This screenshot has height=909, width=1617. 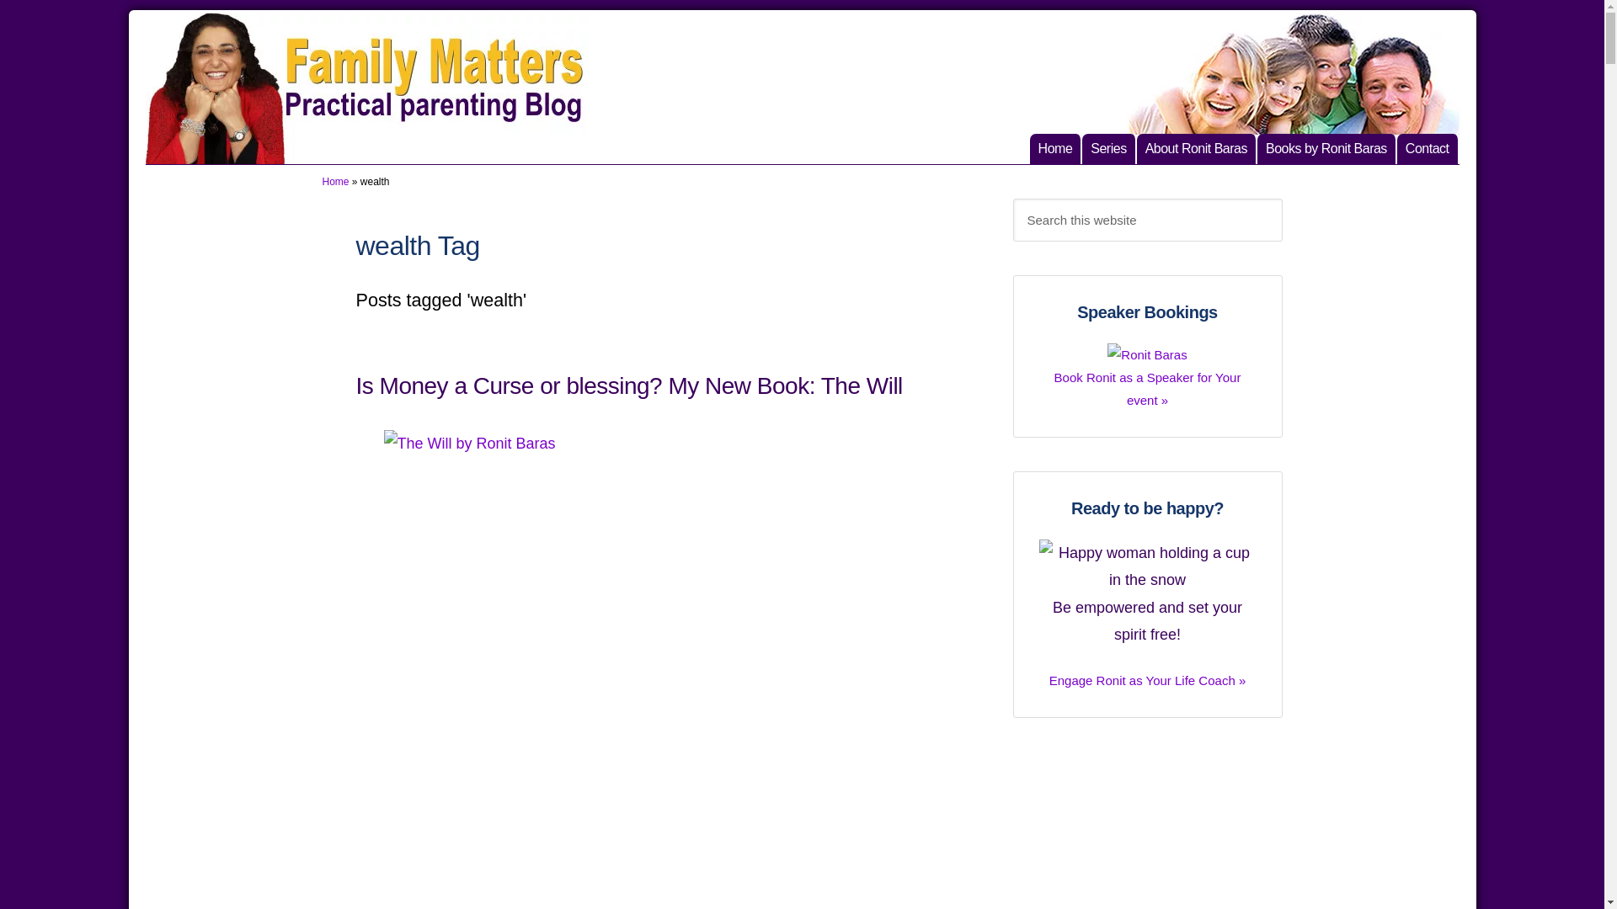 I want to click on Home, so click(x=1108, y=148).